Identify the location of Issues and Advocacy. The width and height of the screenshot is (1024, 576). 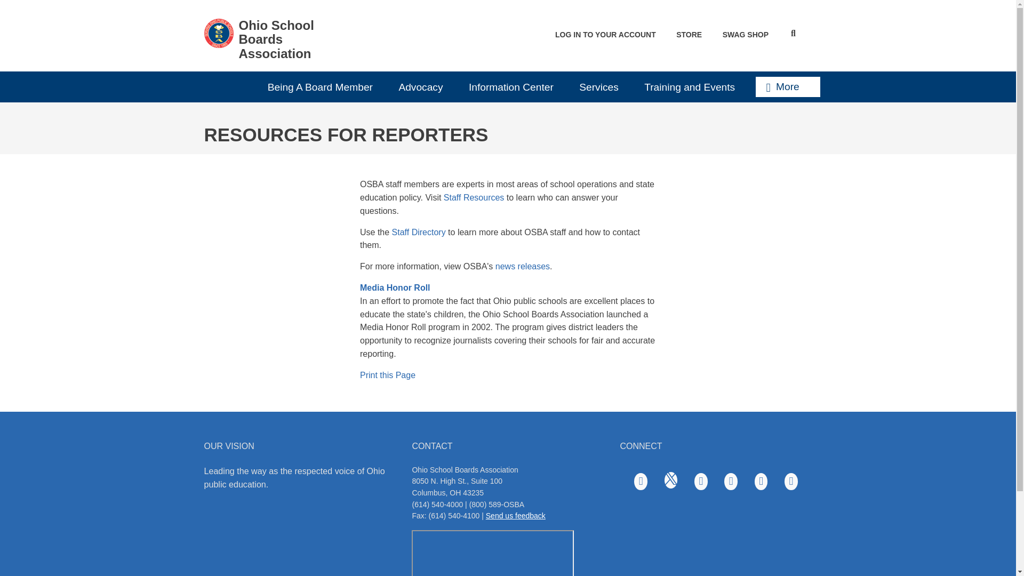
(426, 86).